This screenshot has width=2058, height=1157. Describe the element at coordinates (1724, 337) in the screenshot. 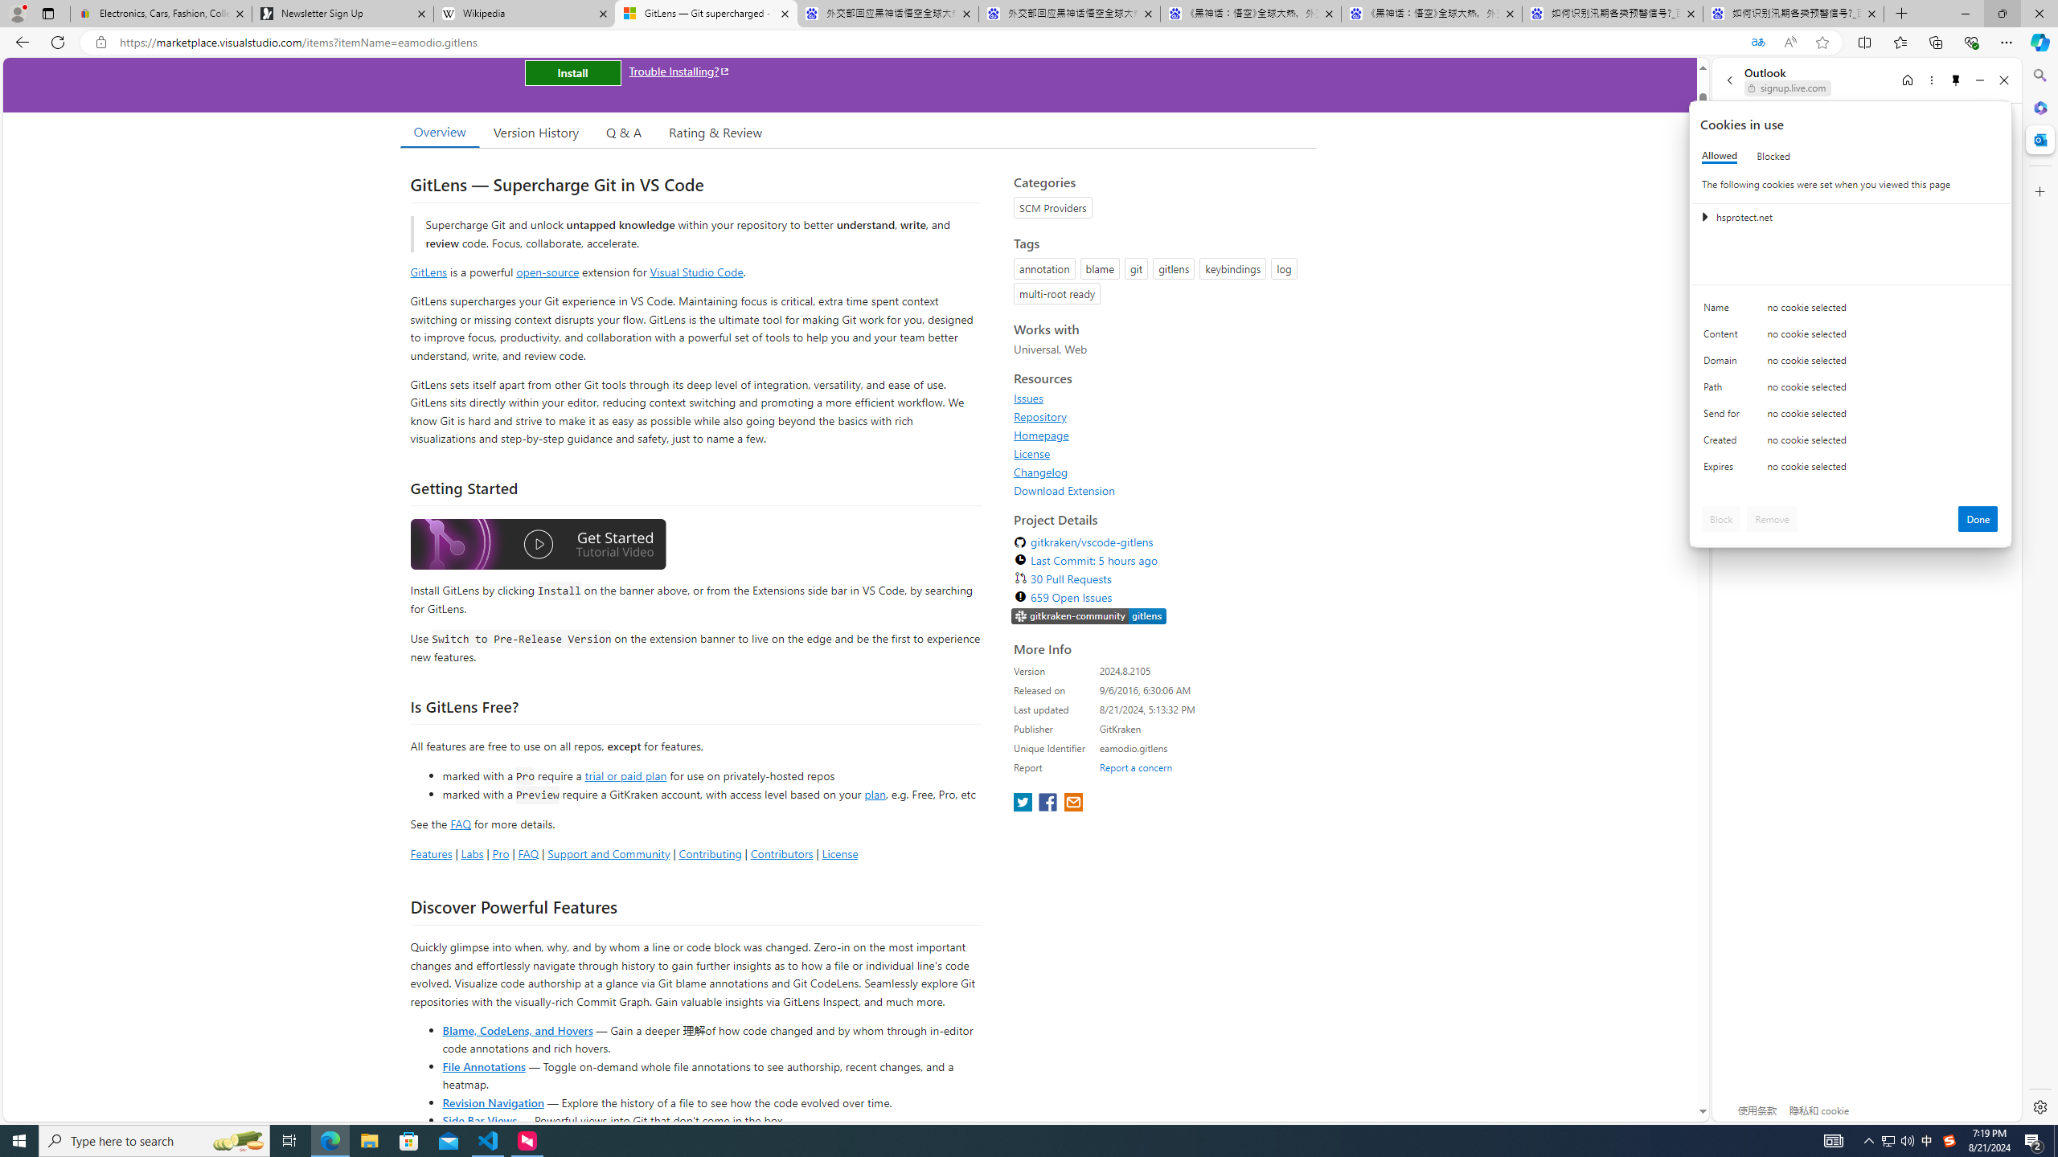

I see `Content` at that location.